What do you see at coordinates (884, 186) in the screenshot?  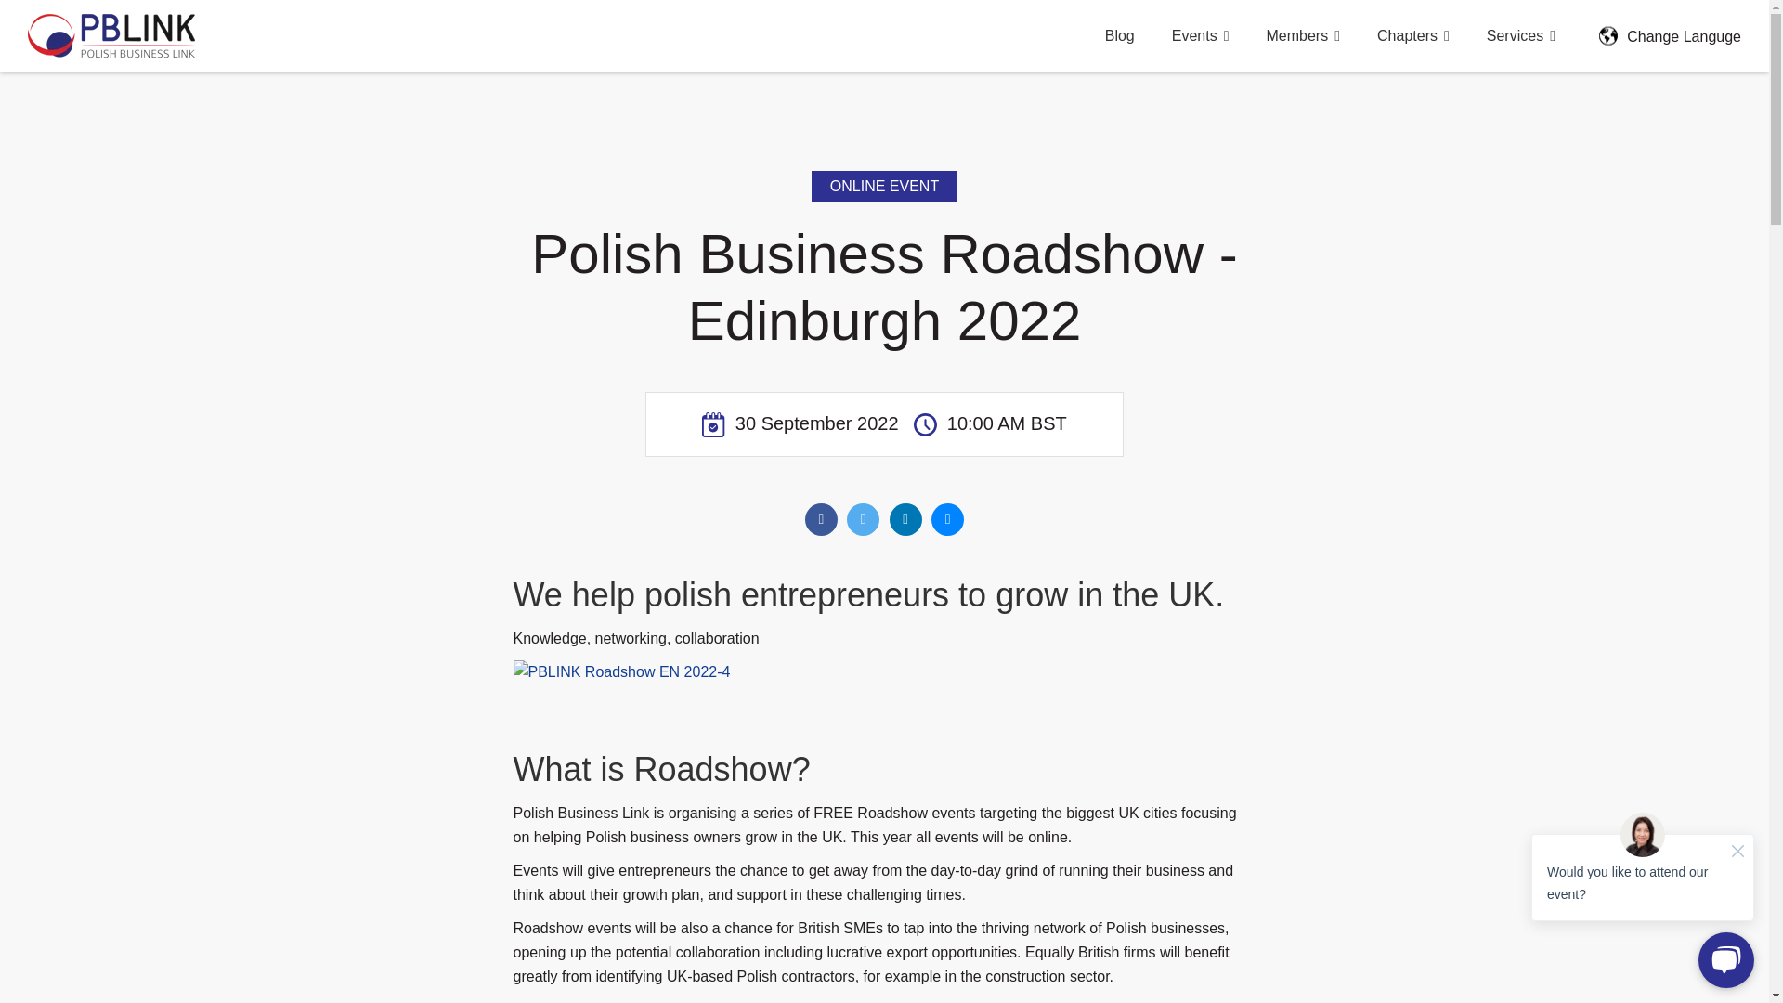 I see `ONLINE EVENT` at bounding box center [884, 186].